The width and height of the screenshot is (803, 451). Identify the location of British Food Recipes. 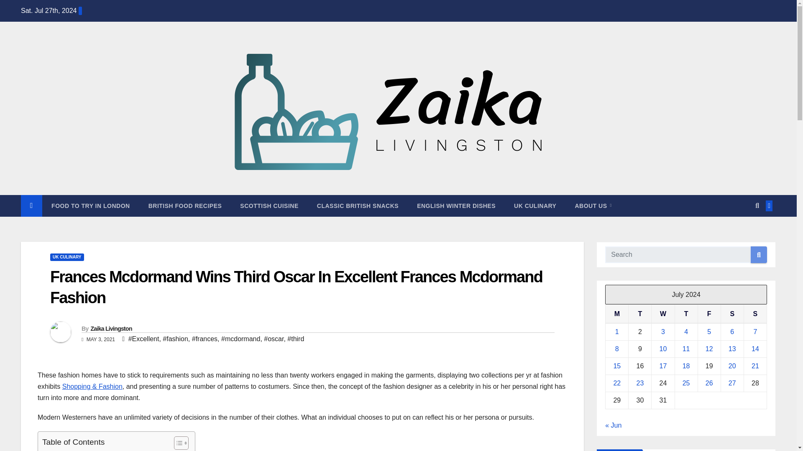
(185, 205).